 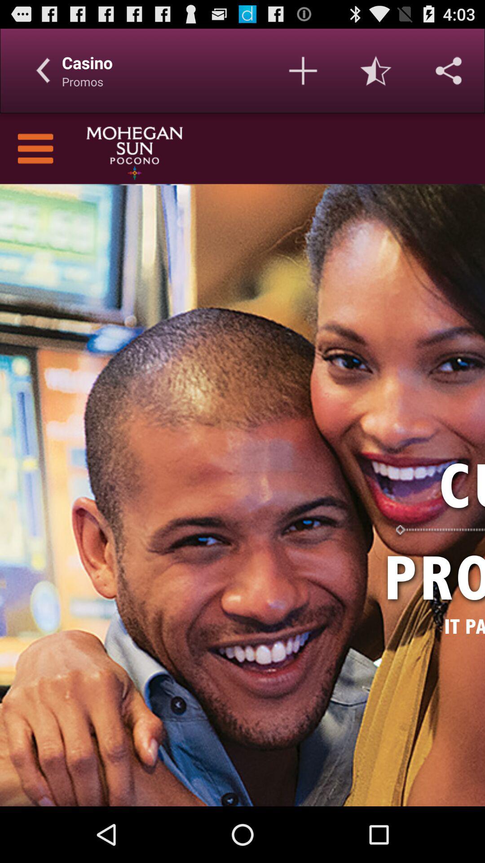 What do you see at coordinates (303, 71) in the screenshot?
I see `add a bookmark` at bounding box center [303, 71].